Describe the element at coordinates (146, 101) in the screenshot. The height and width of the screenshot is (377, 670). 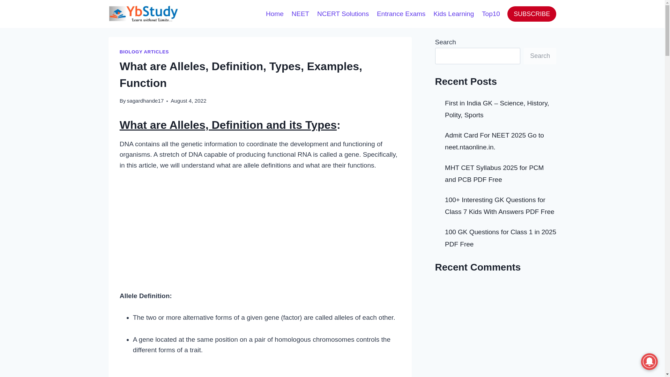
I see `sagardhande17` at that location.